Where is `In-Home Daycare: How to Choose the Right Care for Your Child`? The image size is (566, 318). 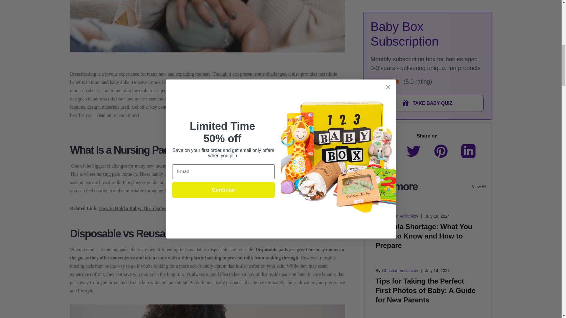 In-Home Daycare: How to Choose the Right Care for Your Child is located at coordinates (419, 203).